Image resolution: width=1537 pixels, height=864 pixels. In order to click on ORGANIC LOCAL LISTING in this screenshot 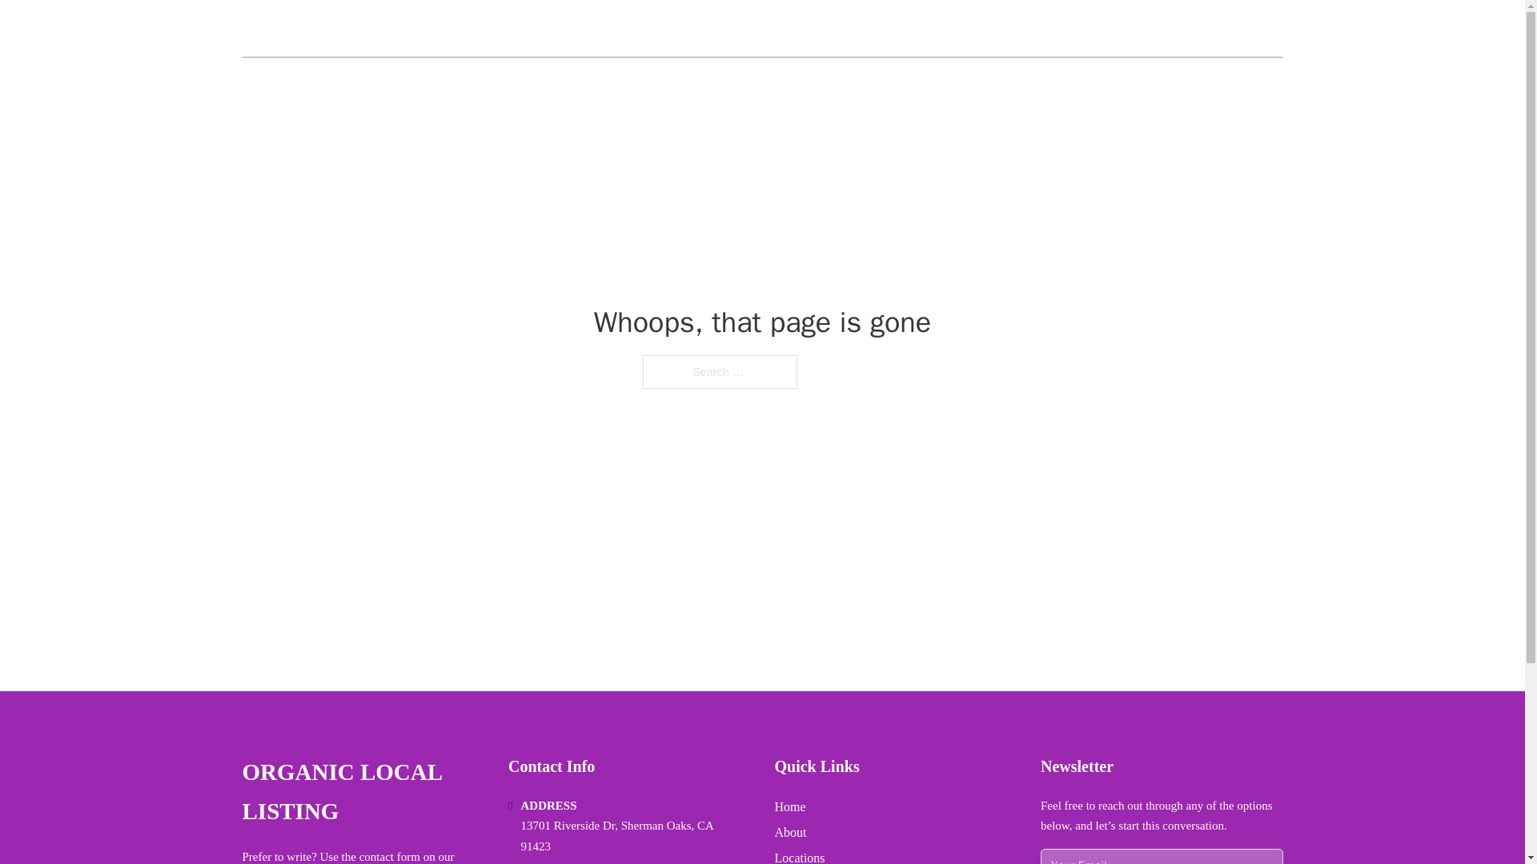, I will do `click(362, 792)`.